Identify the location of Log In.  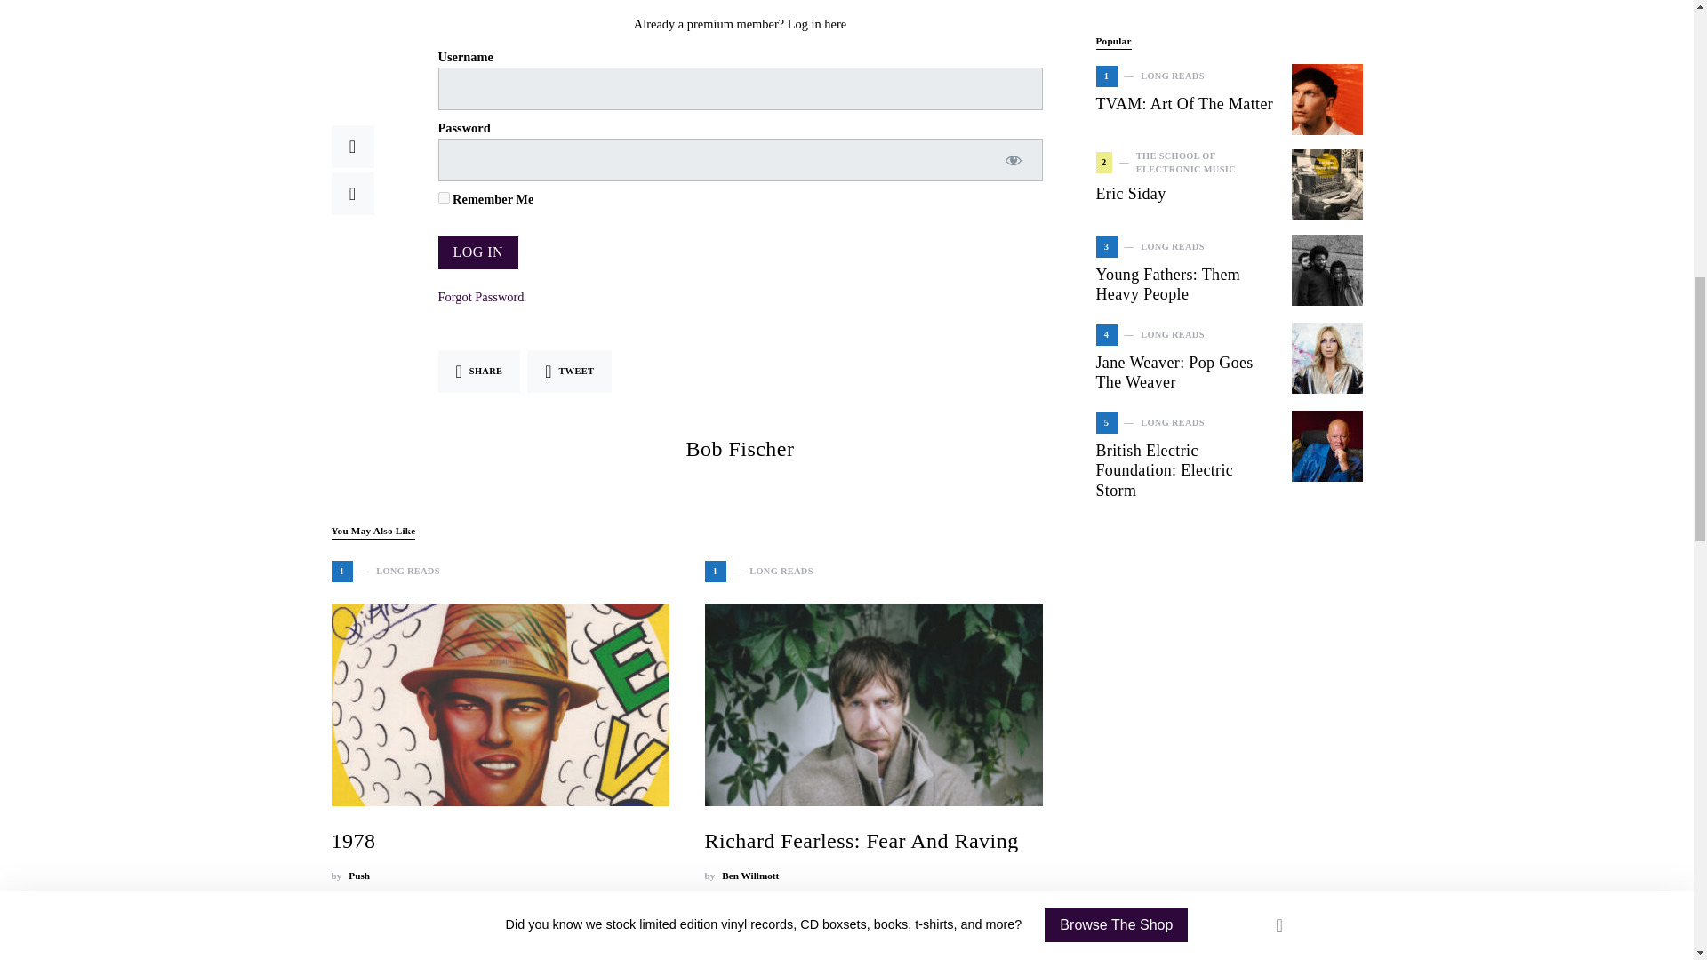
(477, 252).